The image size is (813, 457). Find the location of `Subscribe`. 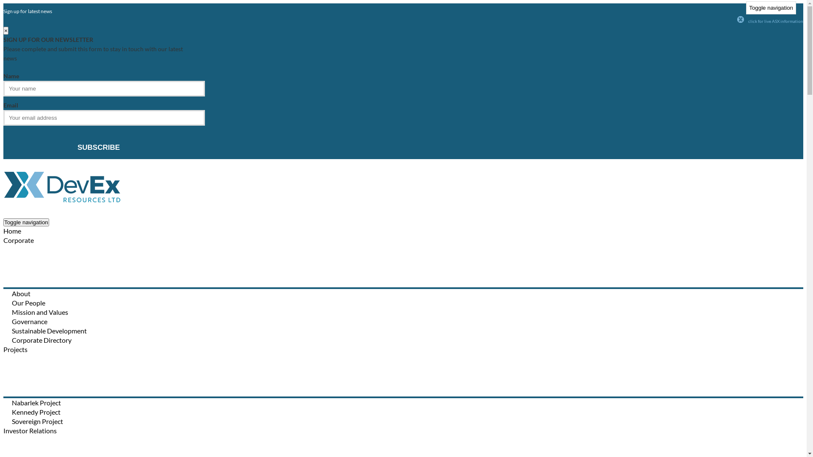

Subscribe is located at coordinates (99, 148).